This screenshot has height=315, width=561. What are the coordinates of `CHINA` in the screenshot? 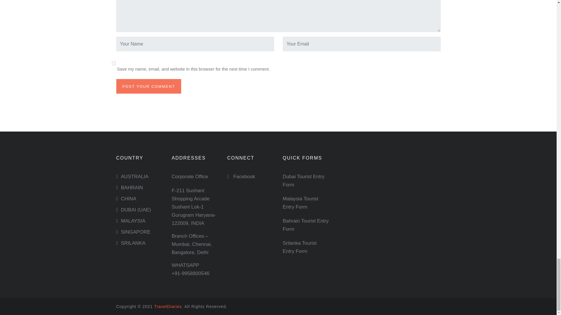 It's located at (129, 199).